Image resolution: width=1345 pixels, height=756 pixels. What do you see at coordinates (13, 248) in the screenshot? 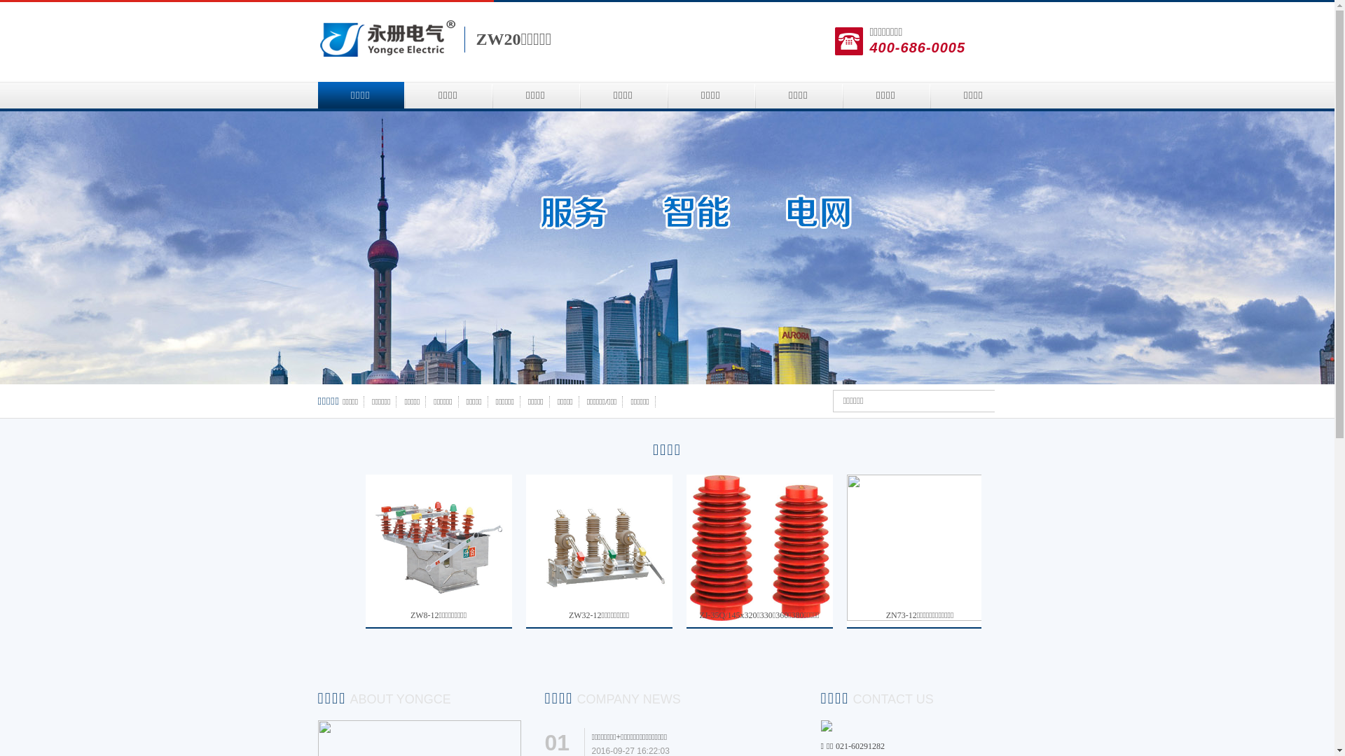
I see `prev` at bounding box center [13, 248].